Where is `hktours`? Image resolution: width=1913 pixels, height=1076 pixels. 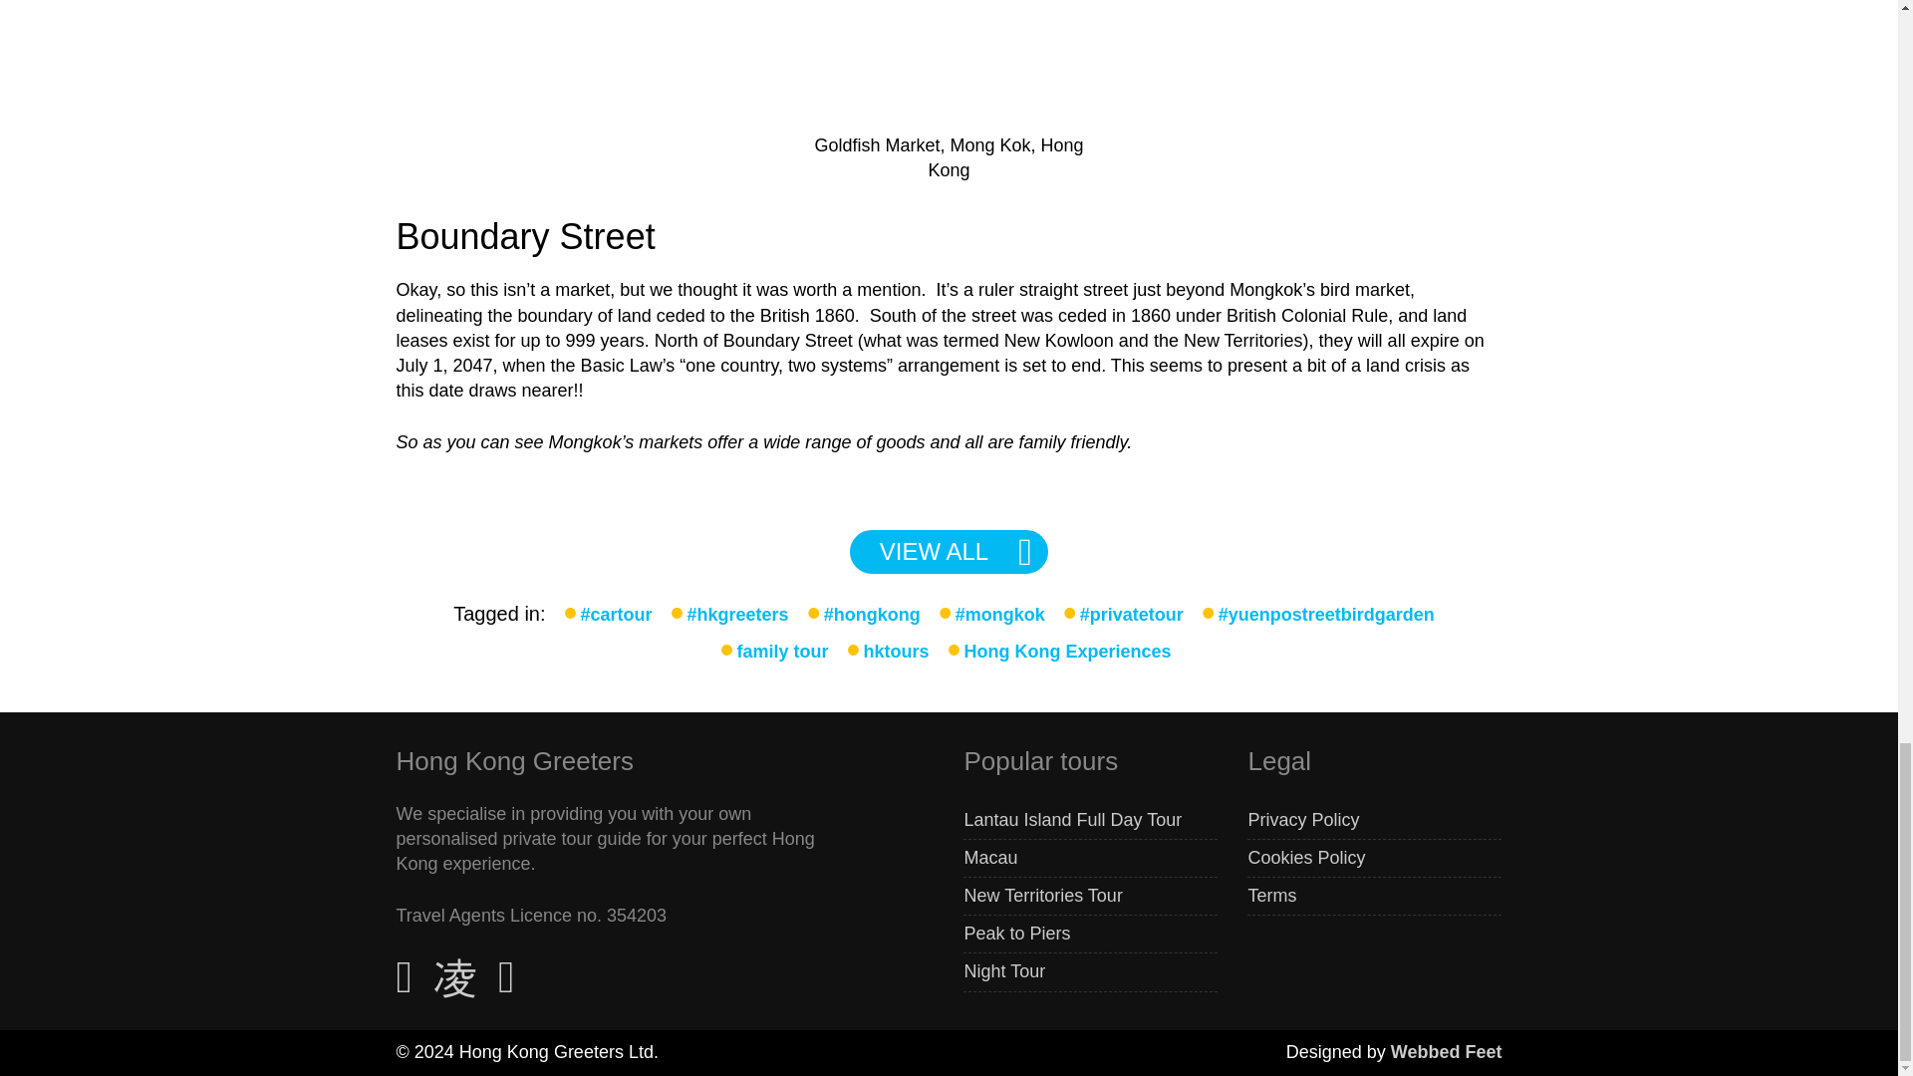 hktours is located at coordinates (895, 652).